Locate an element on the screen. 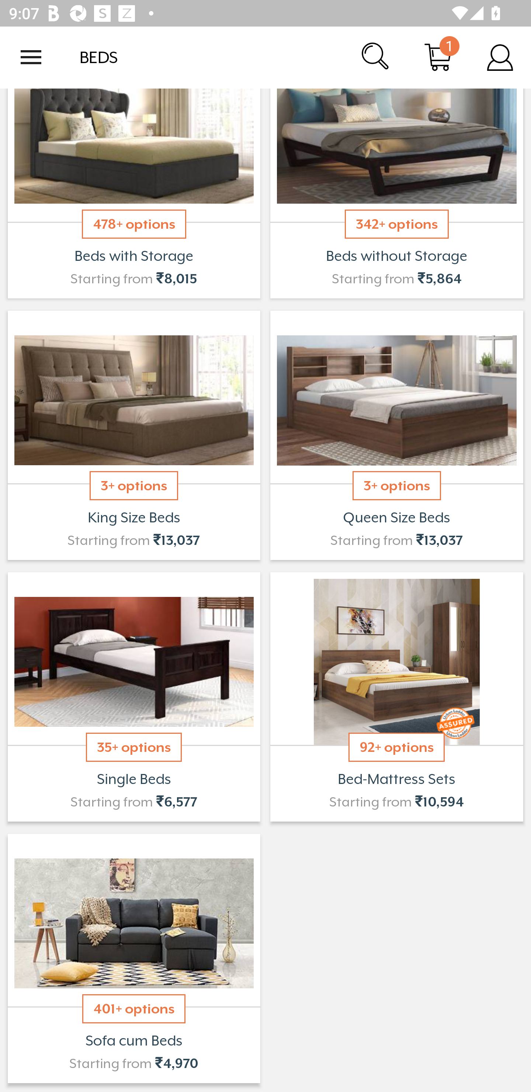 The width and height of the screenshot is (531, 1092). 3+ options Queen Size Beds Starting from  ₹13,037 is located at coordinates (397, 435).